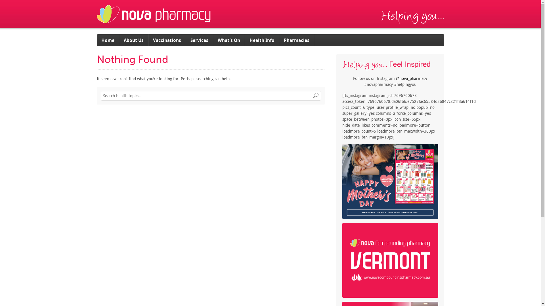 The height and width of the screenshot is (306, 545). I want to click on Search, so click(316, 96).